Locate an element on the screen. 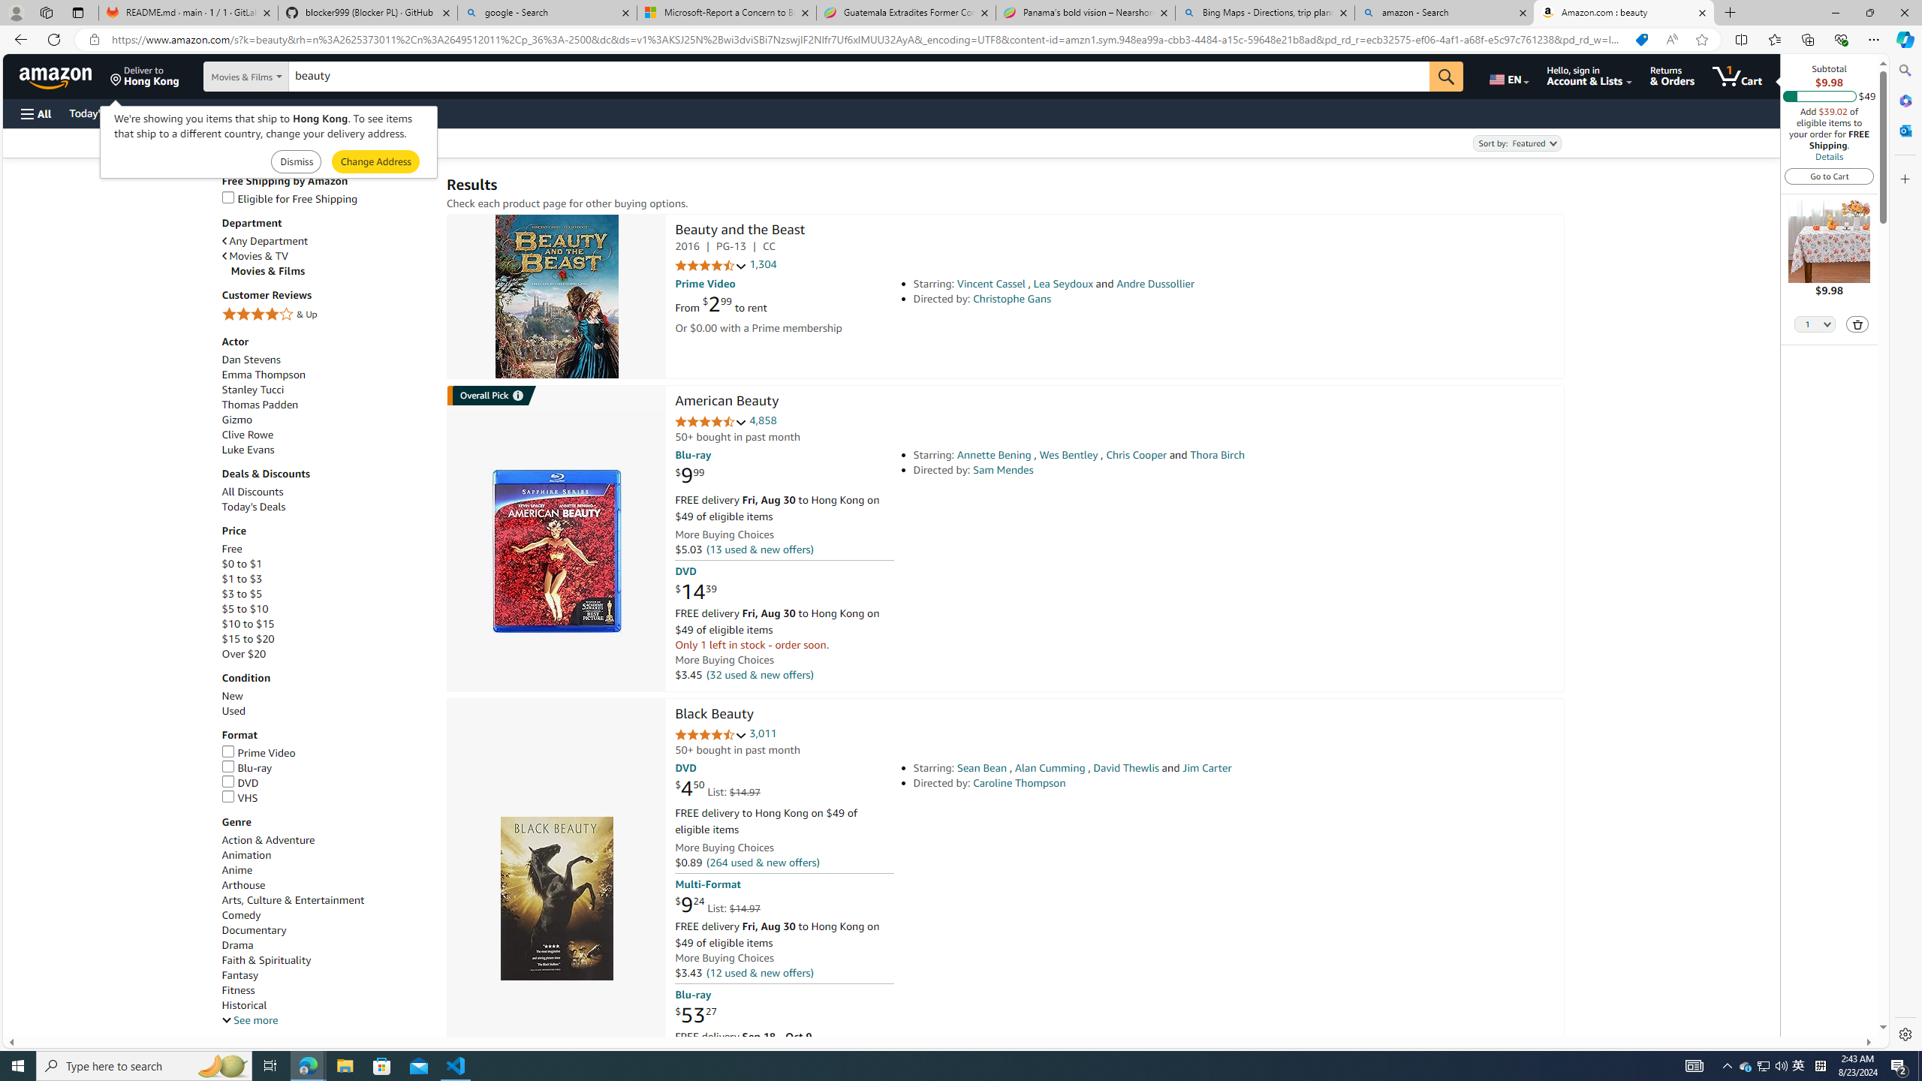  Go to Cart is located at coordinates (1830, 176).